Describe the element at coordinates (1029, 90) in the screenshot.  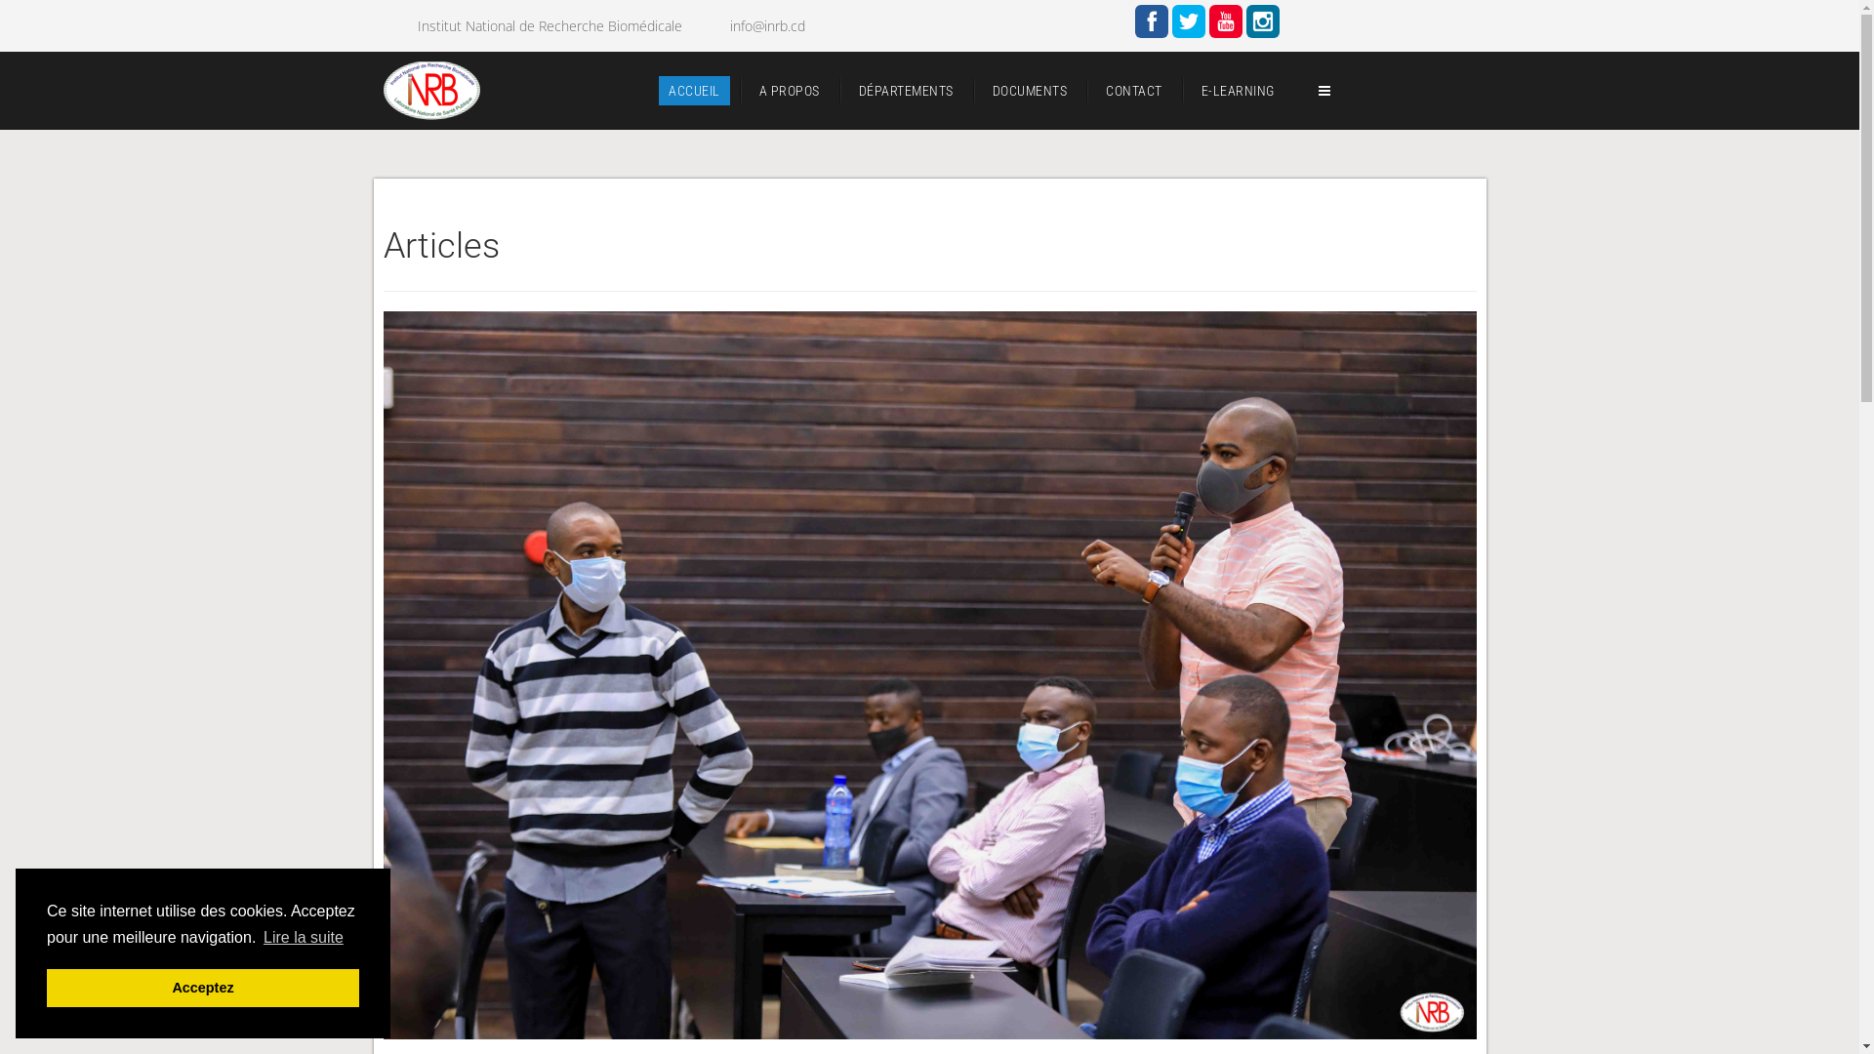
I see `DOCUMENTS` at that location.